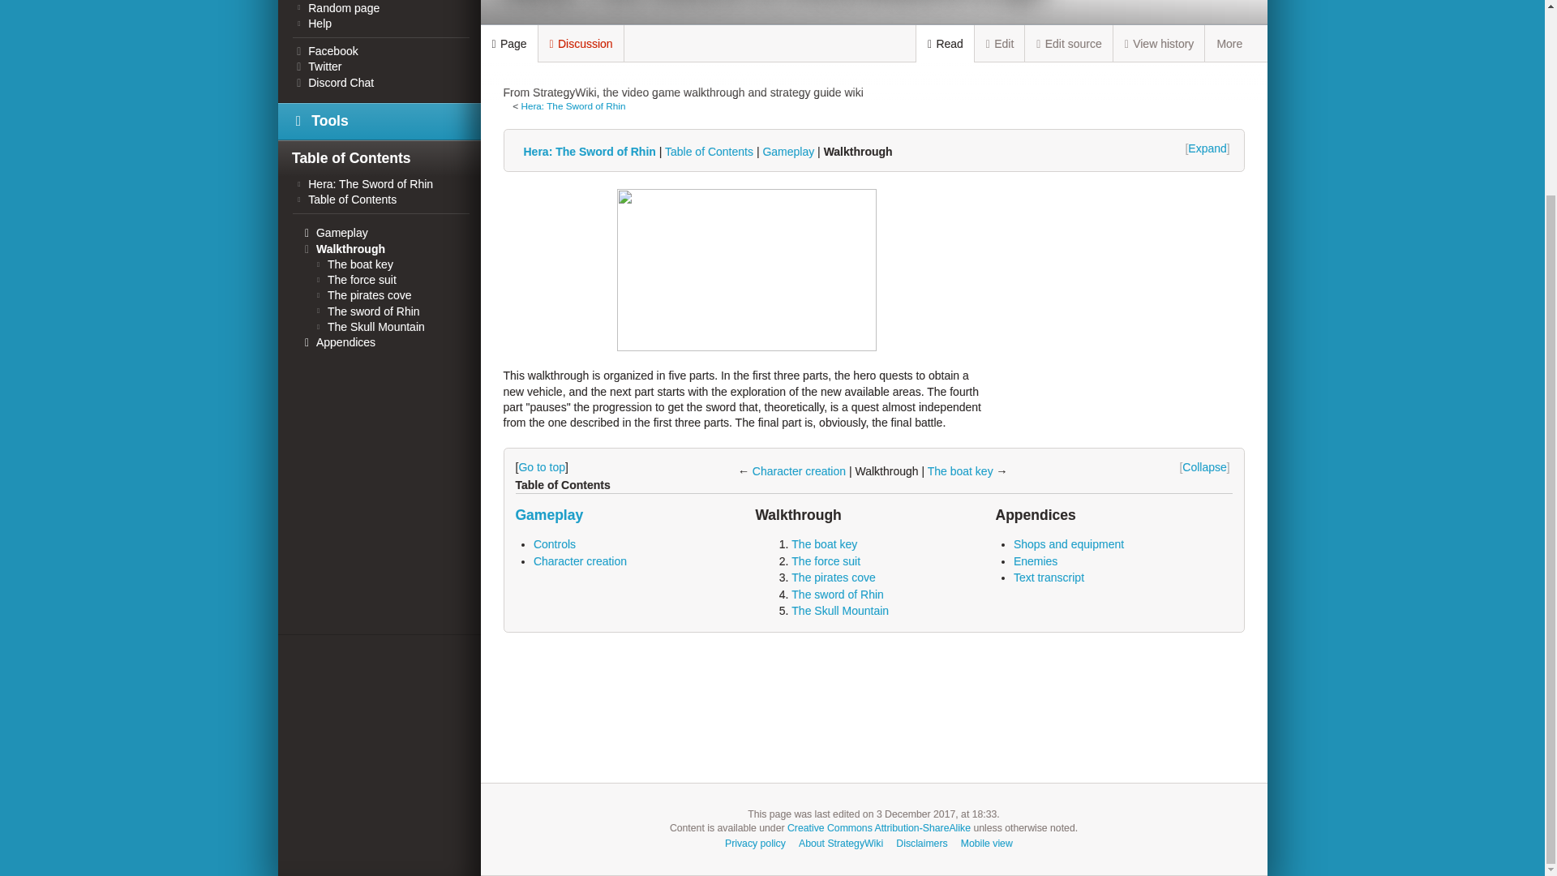 This screenshot has width=1557, height=876. Describe the element at coordinates (1210, 94) in the screenshot. I see `E-mail this page` at that location.